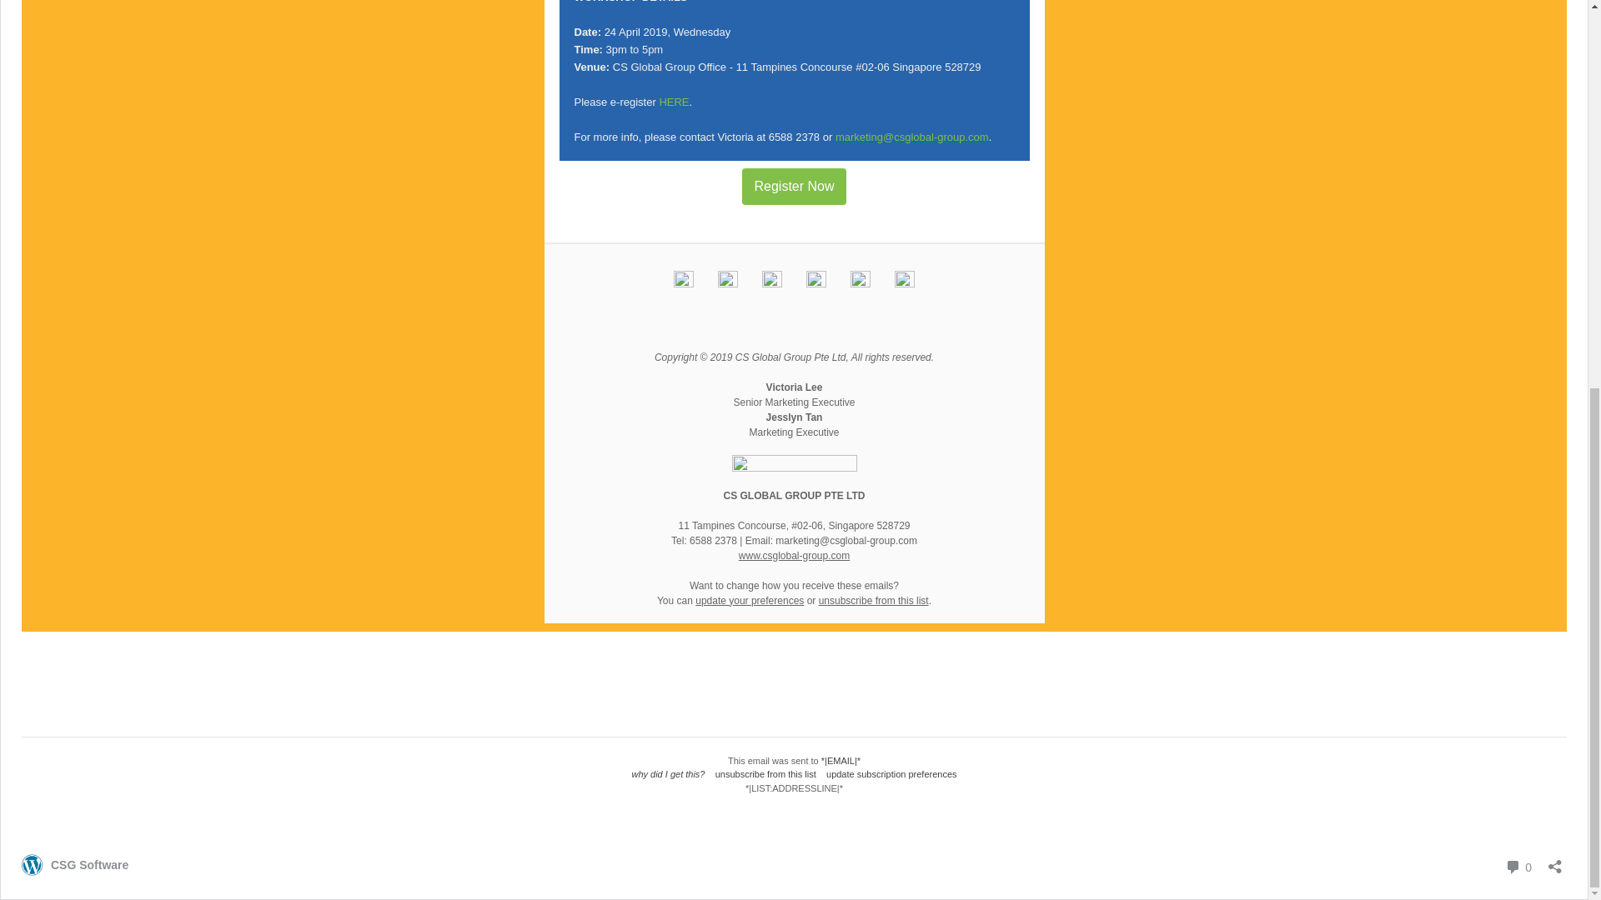 The image size is (1601, 900). What do you see at coordinates (873, 600) in the screenshot?
I see `Register Now` at bounding box center [873, 600].